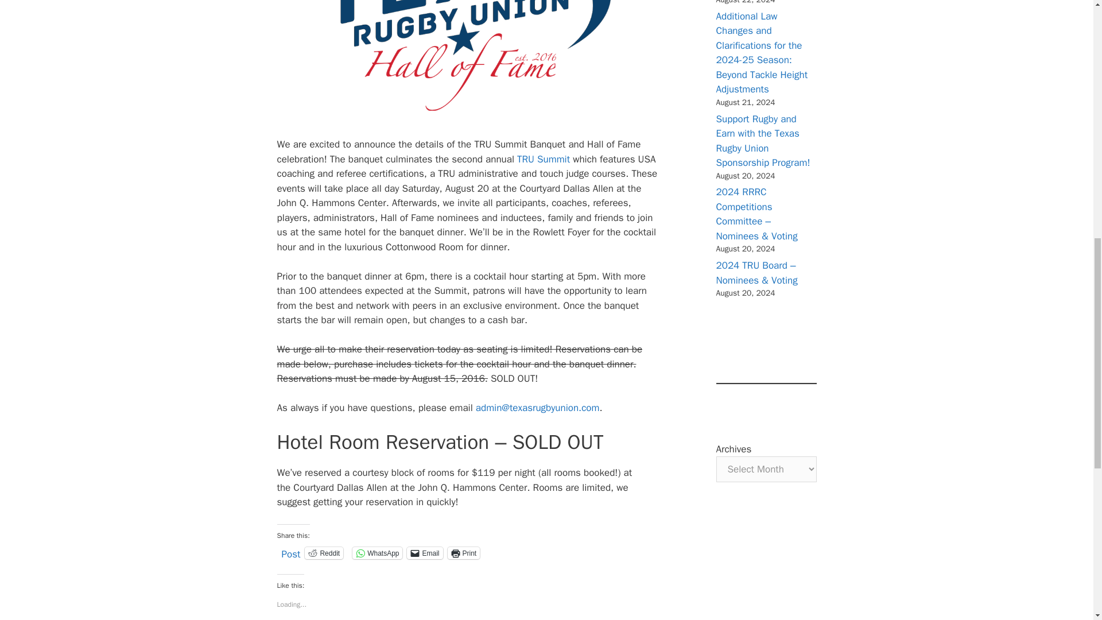  I want to click on Click to email a link to a friend, so click(425, 553).